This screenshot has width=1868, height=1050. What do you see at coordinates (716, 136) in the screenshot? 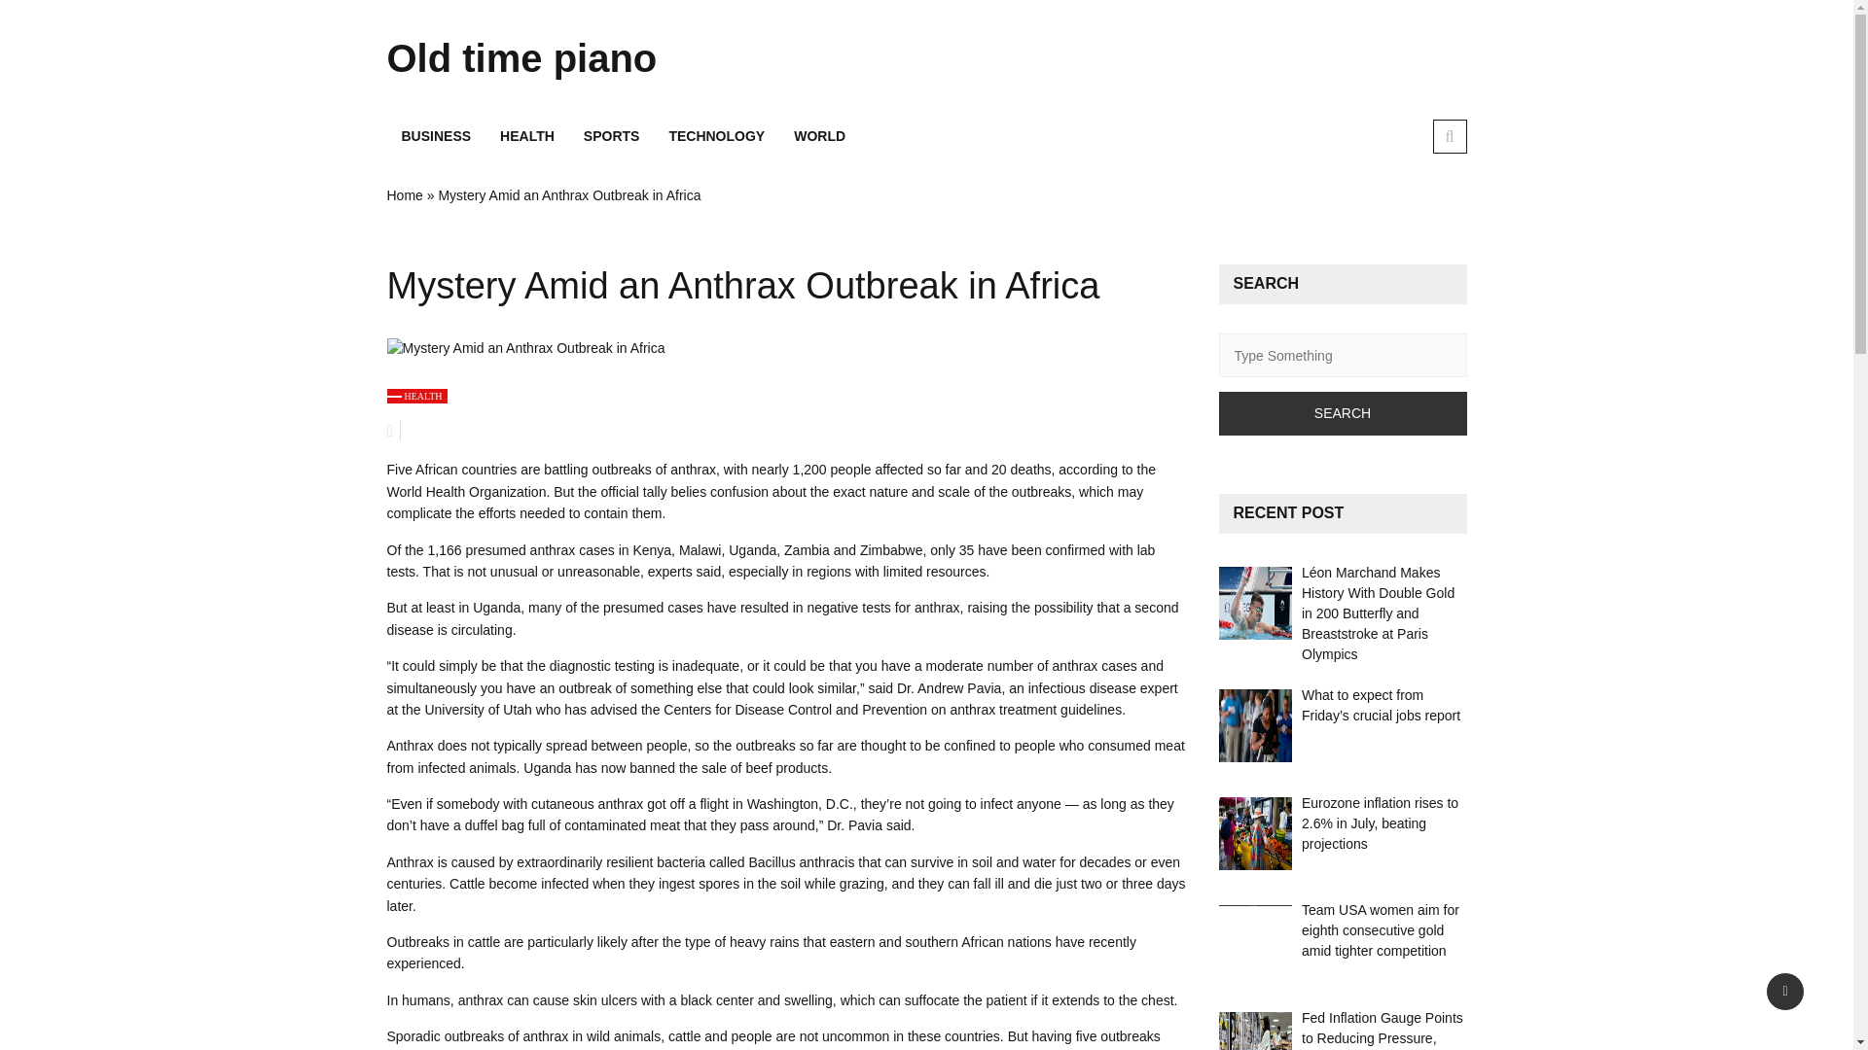
I see `TECHNOLOGY` at bounding box center [716, 136].